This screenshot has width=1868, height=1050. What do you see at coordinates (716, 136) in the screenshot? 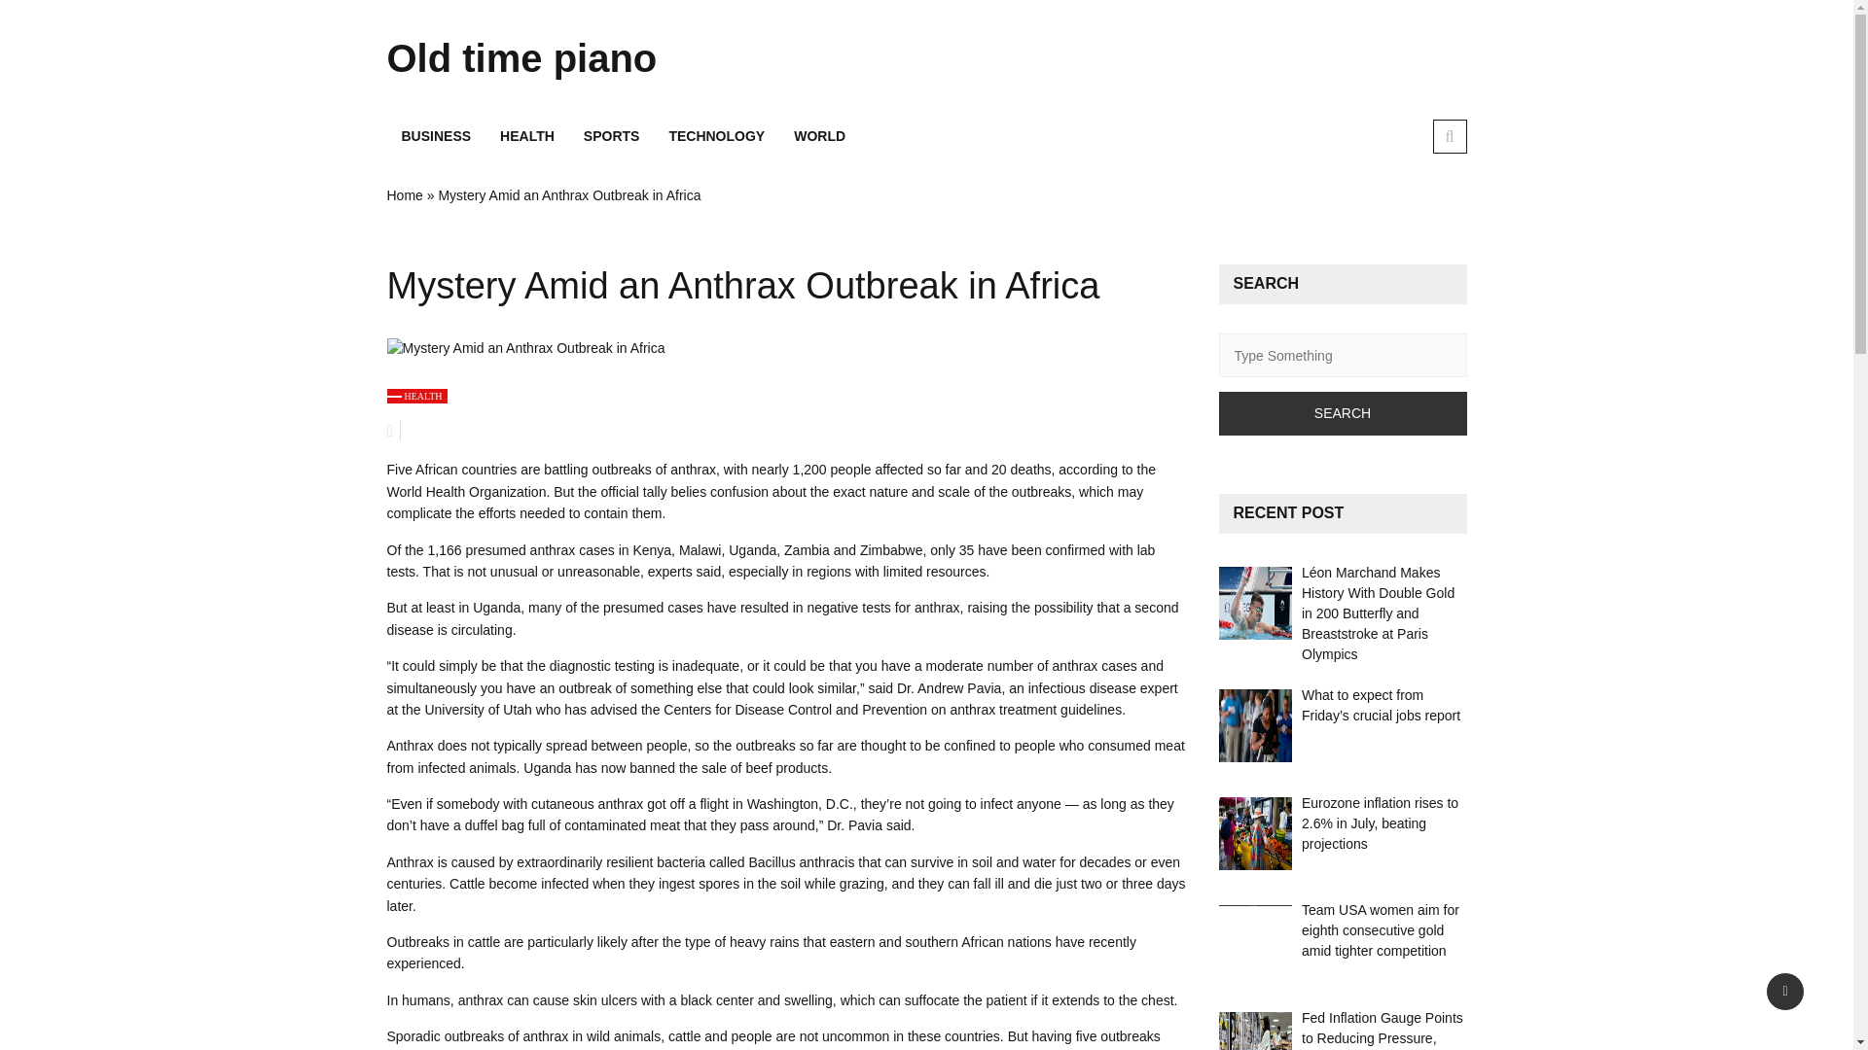
I see `TECHNOLOGY` at bounding box center [716, 136].